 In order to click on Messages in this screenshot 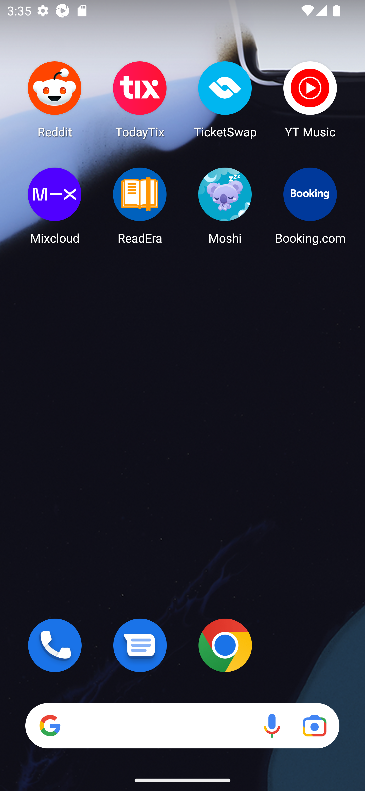, I will do `click(140, 645)`.